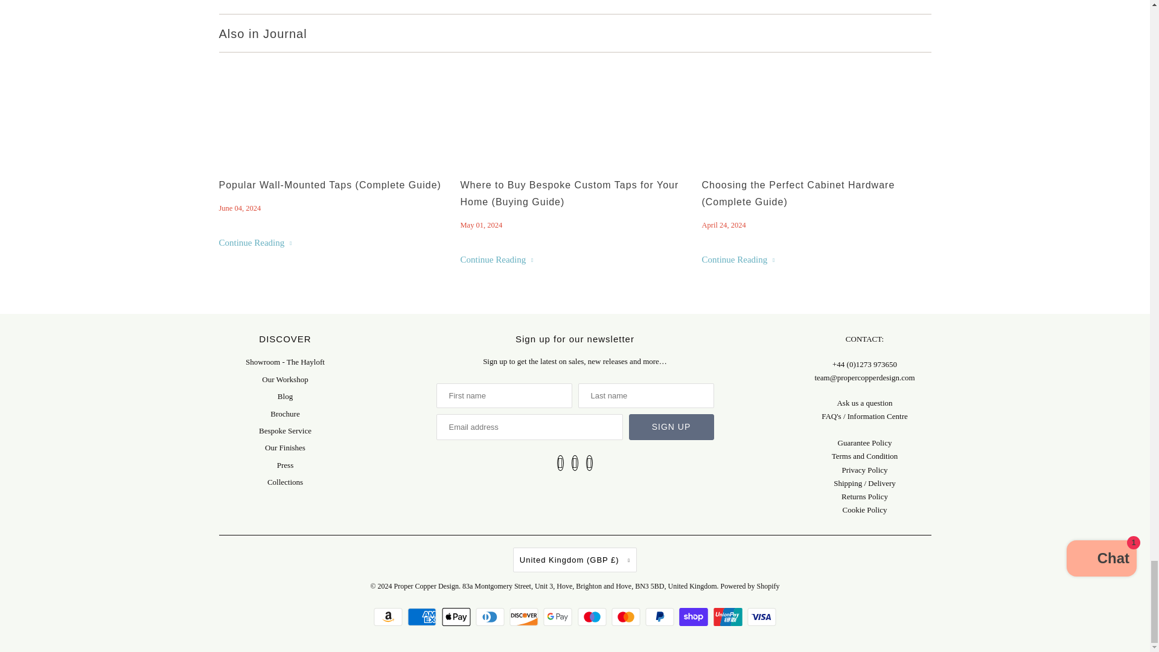 The height and width of the screenshot is (652, 1159). What do you see at coordinates (525, 616) in the screenshot?
I see `Discover` at bounding box center [525, 616].